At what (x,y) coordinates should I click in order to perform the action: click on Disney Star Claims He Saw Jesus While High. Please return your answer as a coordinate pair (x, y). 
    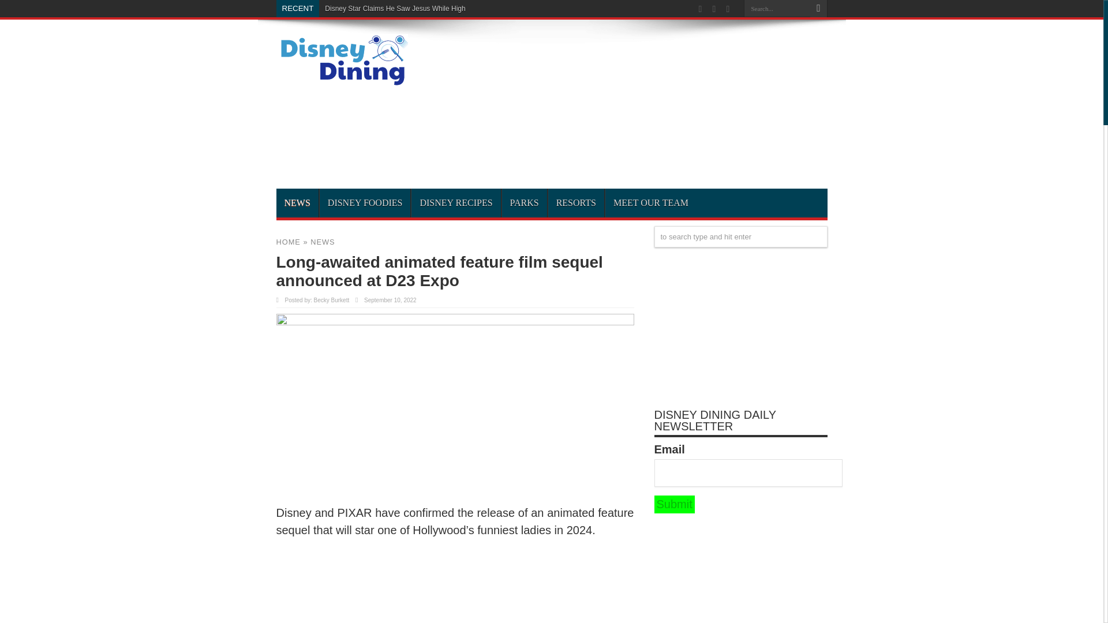
    Looking at the image, I should click on (395, 9).